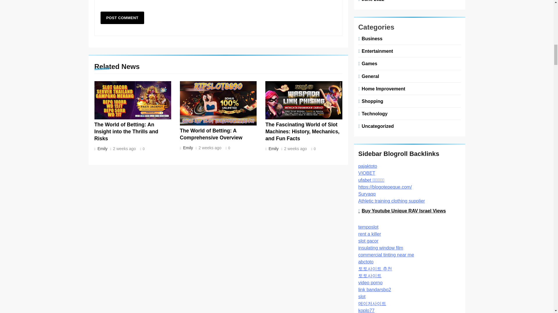  I want to click on The World of Betting: An Insight into the Thrills and Risks, so click(126, 132).